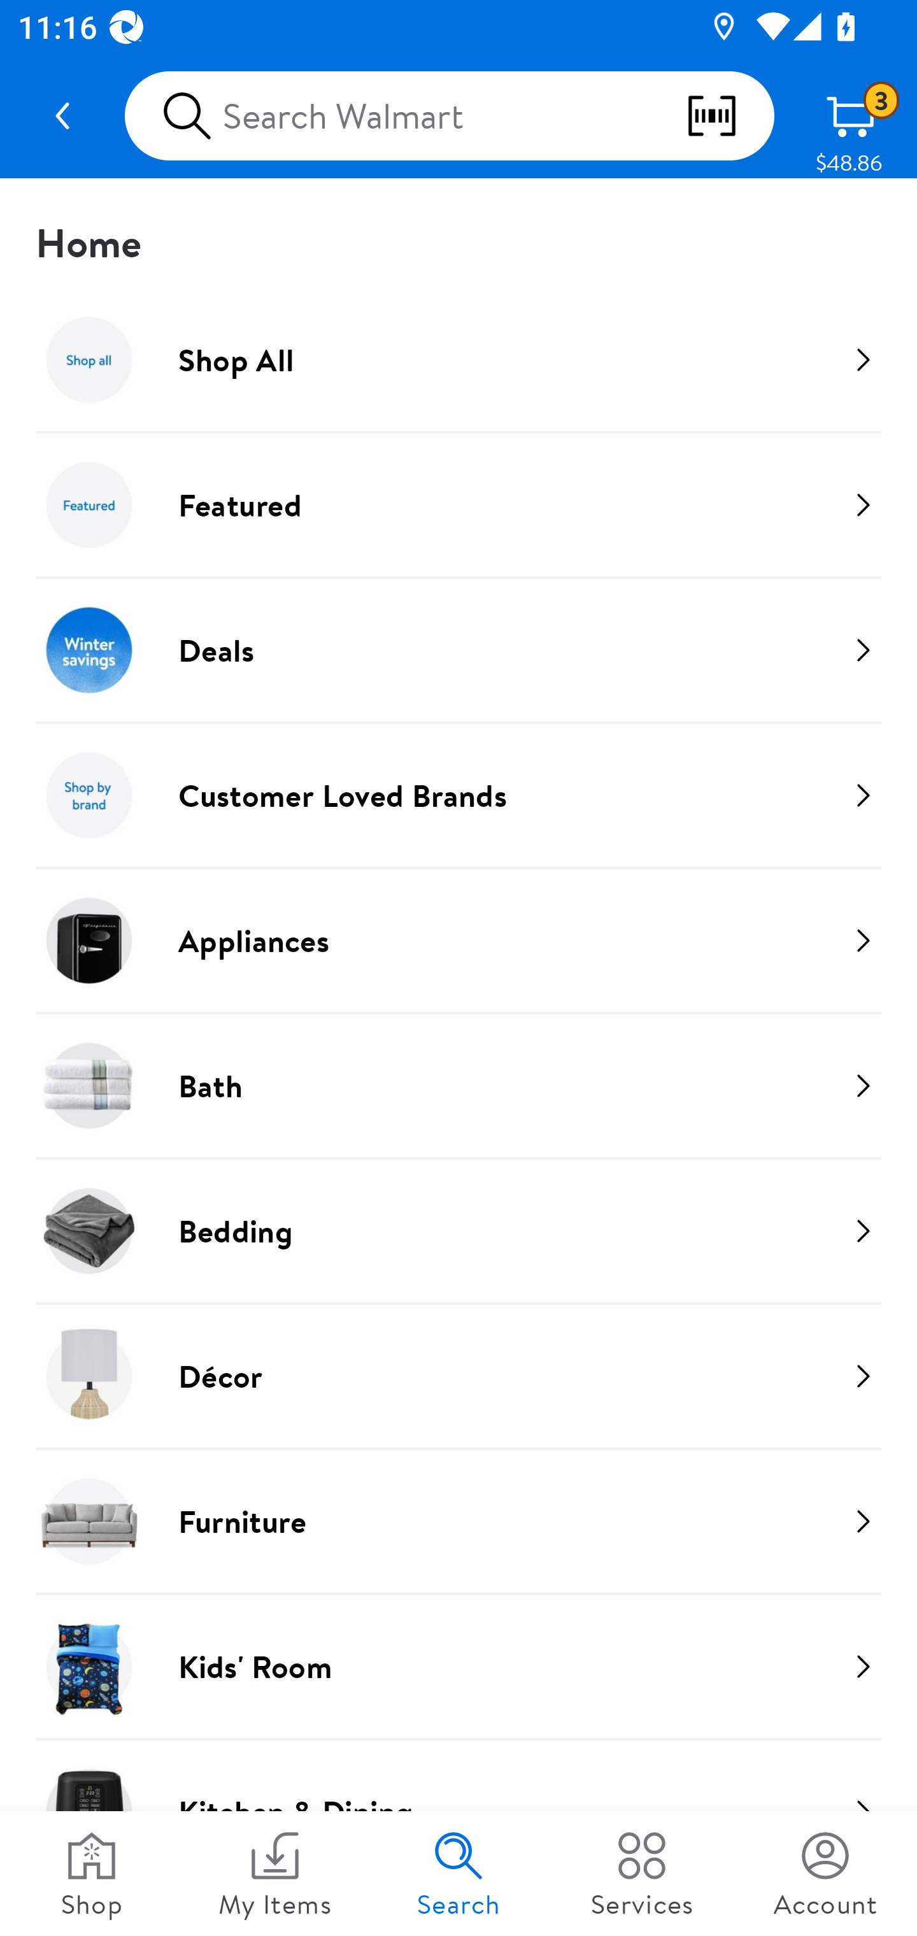 This screenshot has height=1936, width=917. I want to click on Services, so click(642, 1874).